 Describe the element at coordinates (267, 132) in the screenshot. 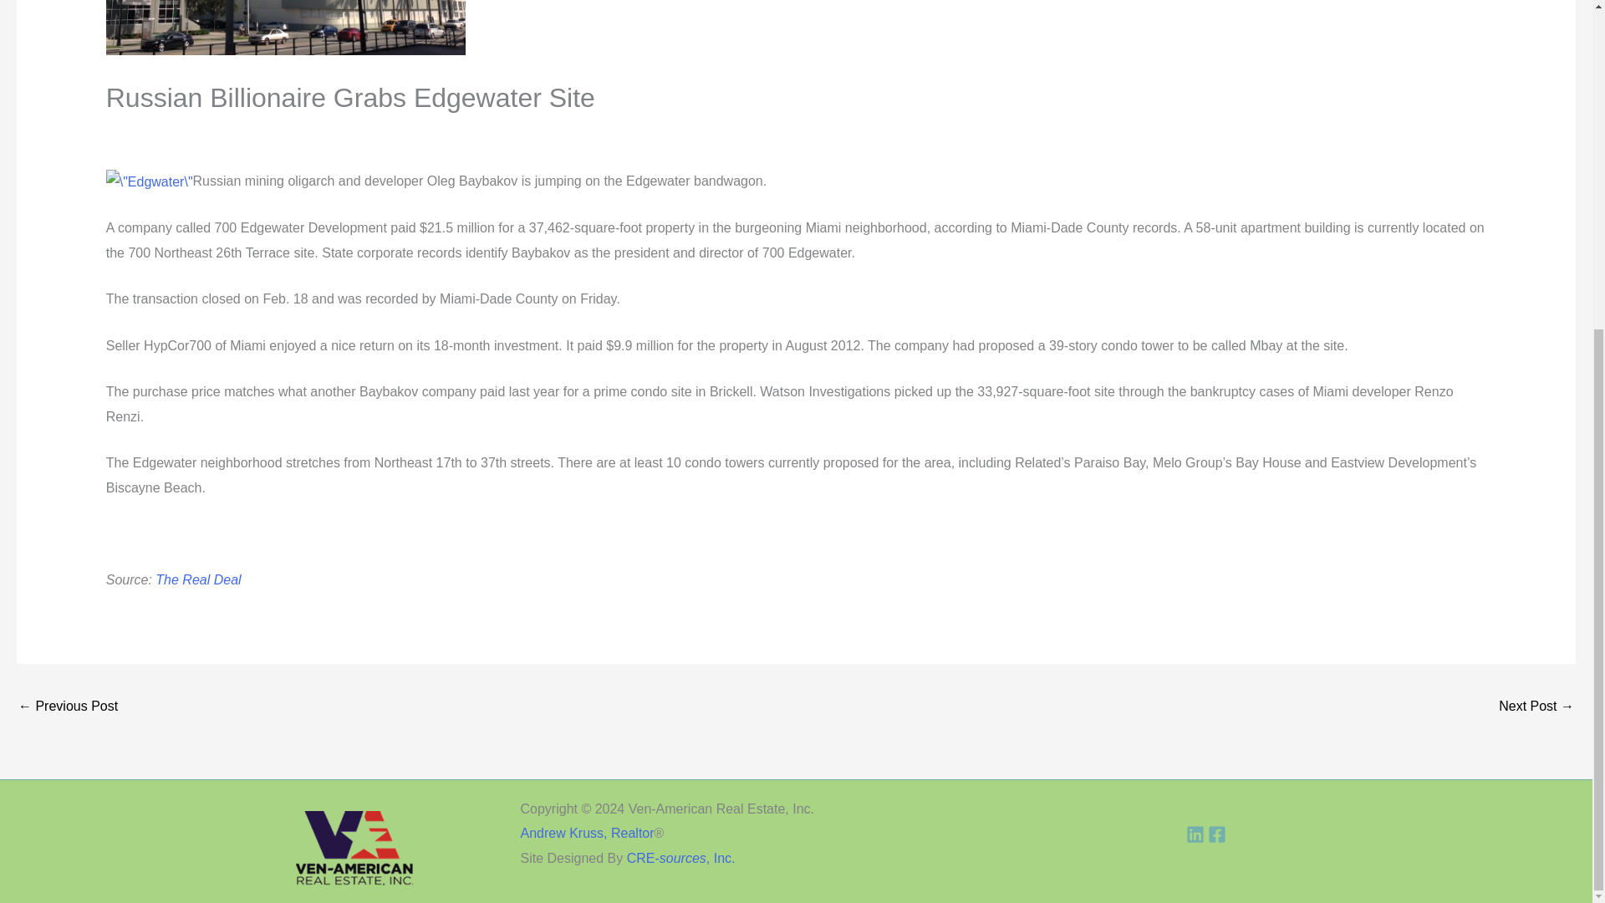

I see `INDUSTRY NEWS` at that location.